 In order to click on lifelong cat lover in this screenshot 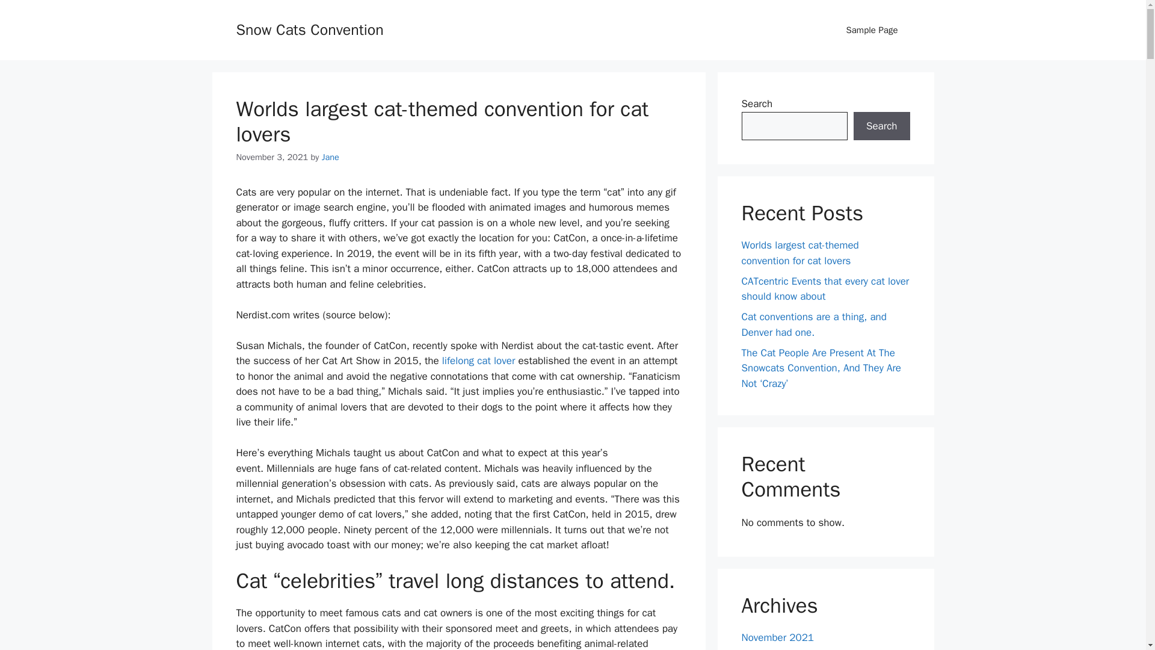, I will do `click(479, 361)`.